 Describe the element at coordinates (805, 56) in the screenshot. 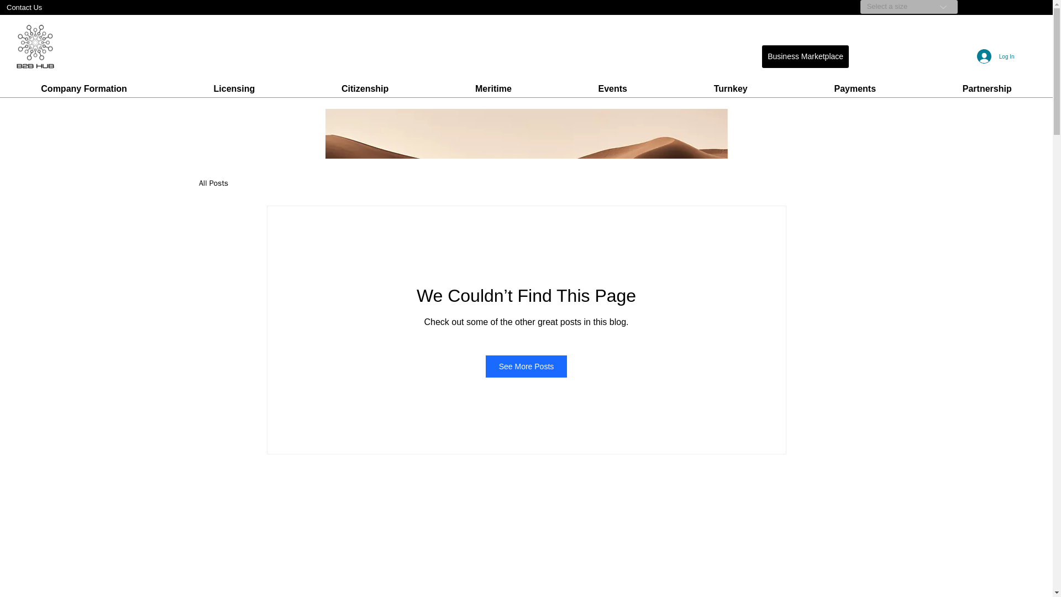

I see `Business Marketplace` at that location.